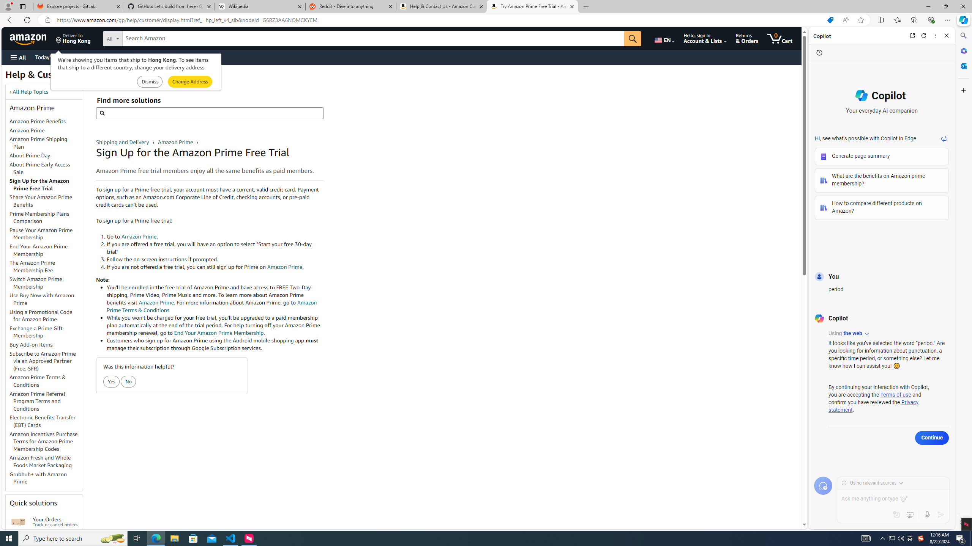  Describe the element at coordinates (46, 234) in the screenshot. I see `Pause Your Amazon Prime Membership` at that location.